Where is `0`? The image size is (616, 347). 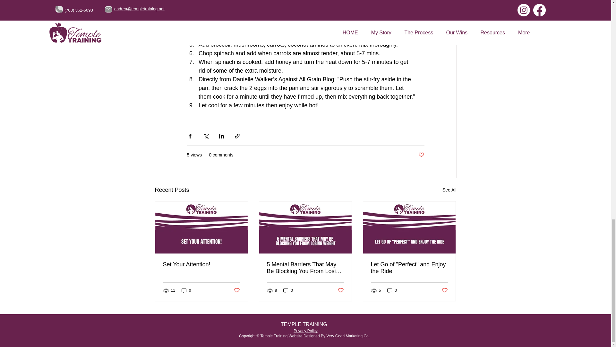
0 is located at coordinates (186, 290).